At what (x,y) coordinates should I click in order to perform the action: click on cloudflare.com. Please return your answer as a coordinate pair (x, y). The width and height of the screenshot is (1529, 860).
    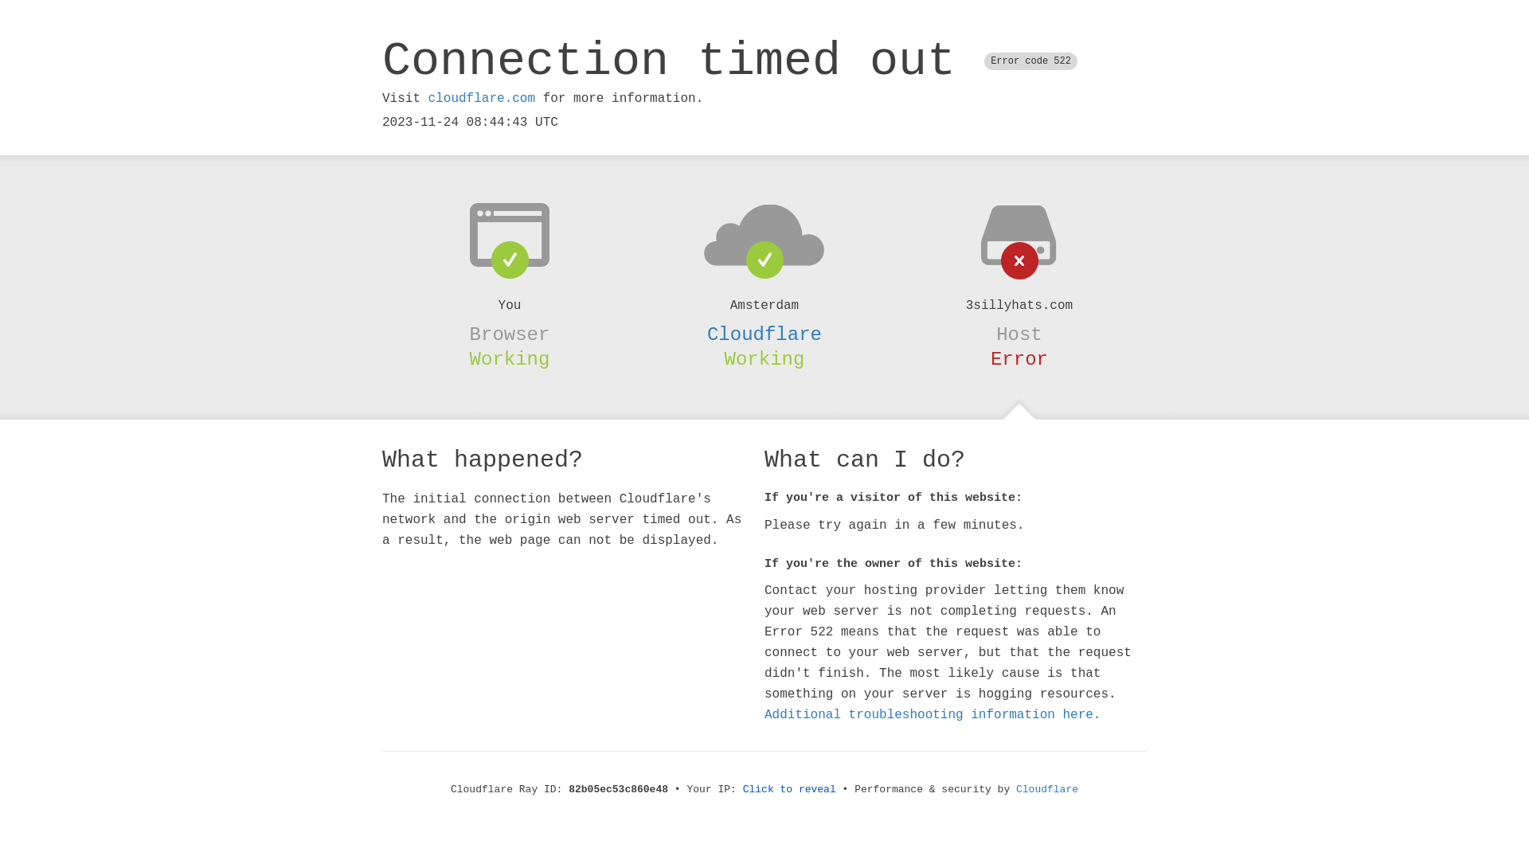
    Looking at the image, I should click on (482, 99).